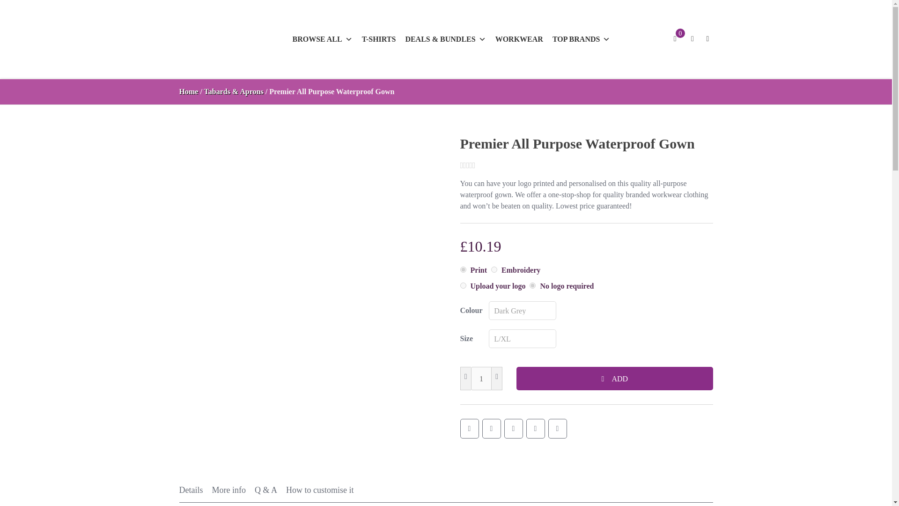 The width and height of the screenshot is (899, 506). Describe the element at coordinates (463, 270) in the screenshot. I see `print` at that location.